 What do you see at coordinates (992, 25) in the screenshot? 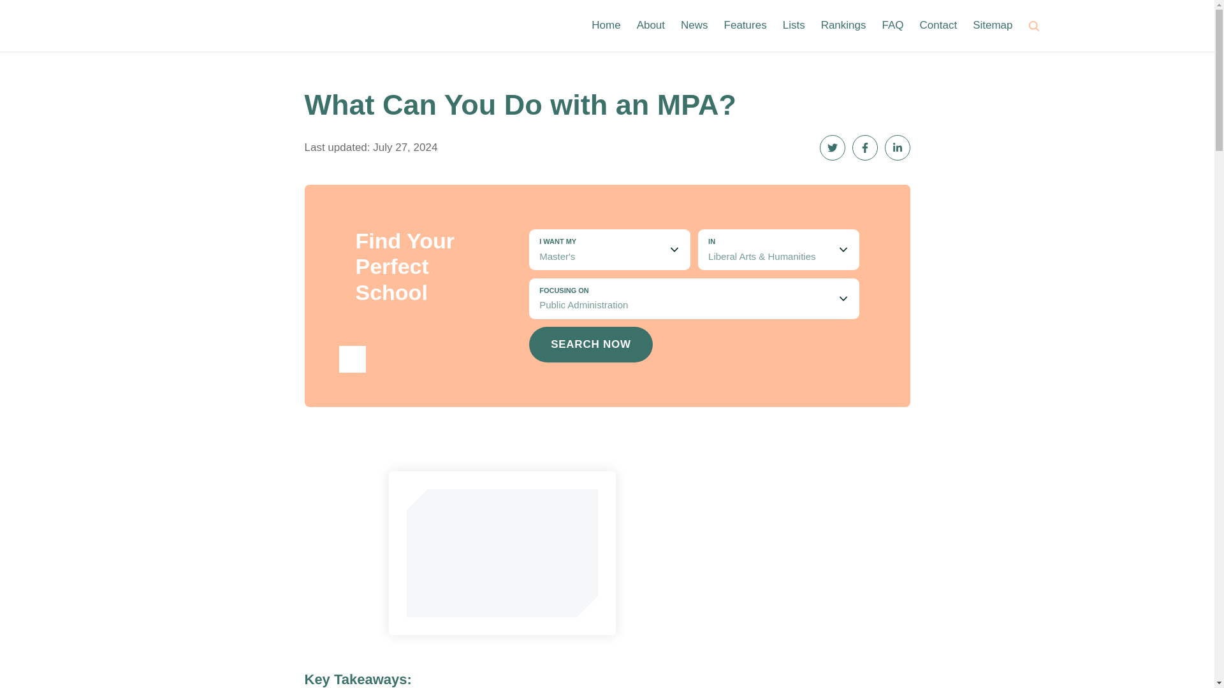
I see `Sitemap` at bounding box center [992, 25].